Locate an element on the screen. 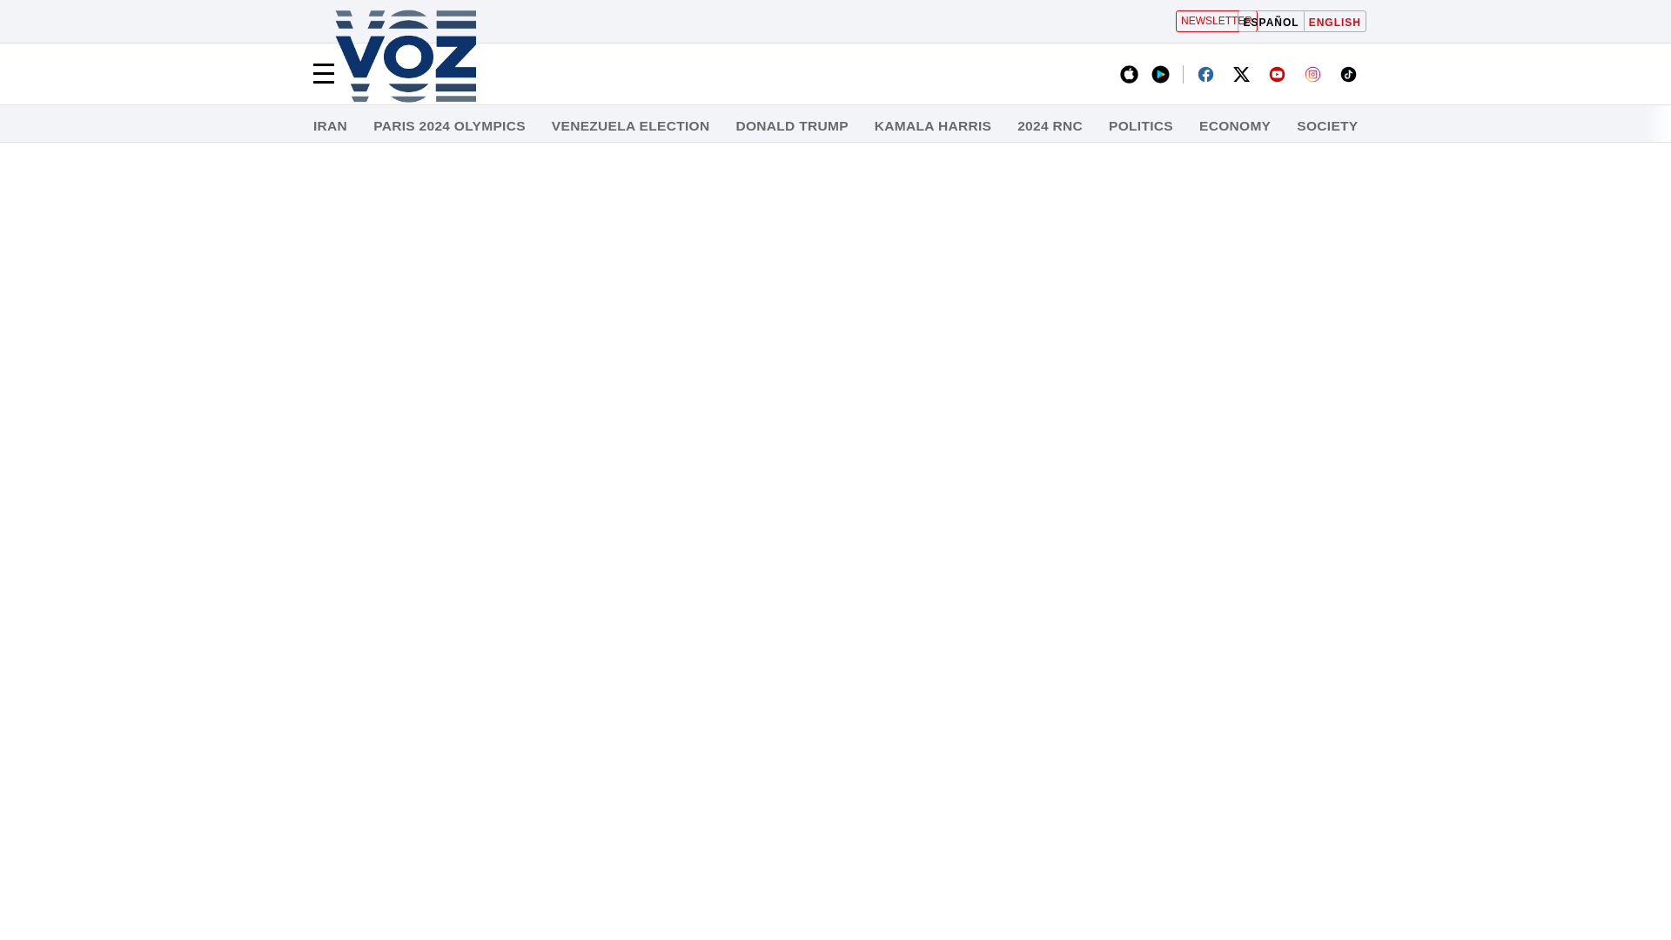  KAMALA HARRIS is located at coordinates (932, 126).